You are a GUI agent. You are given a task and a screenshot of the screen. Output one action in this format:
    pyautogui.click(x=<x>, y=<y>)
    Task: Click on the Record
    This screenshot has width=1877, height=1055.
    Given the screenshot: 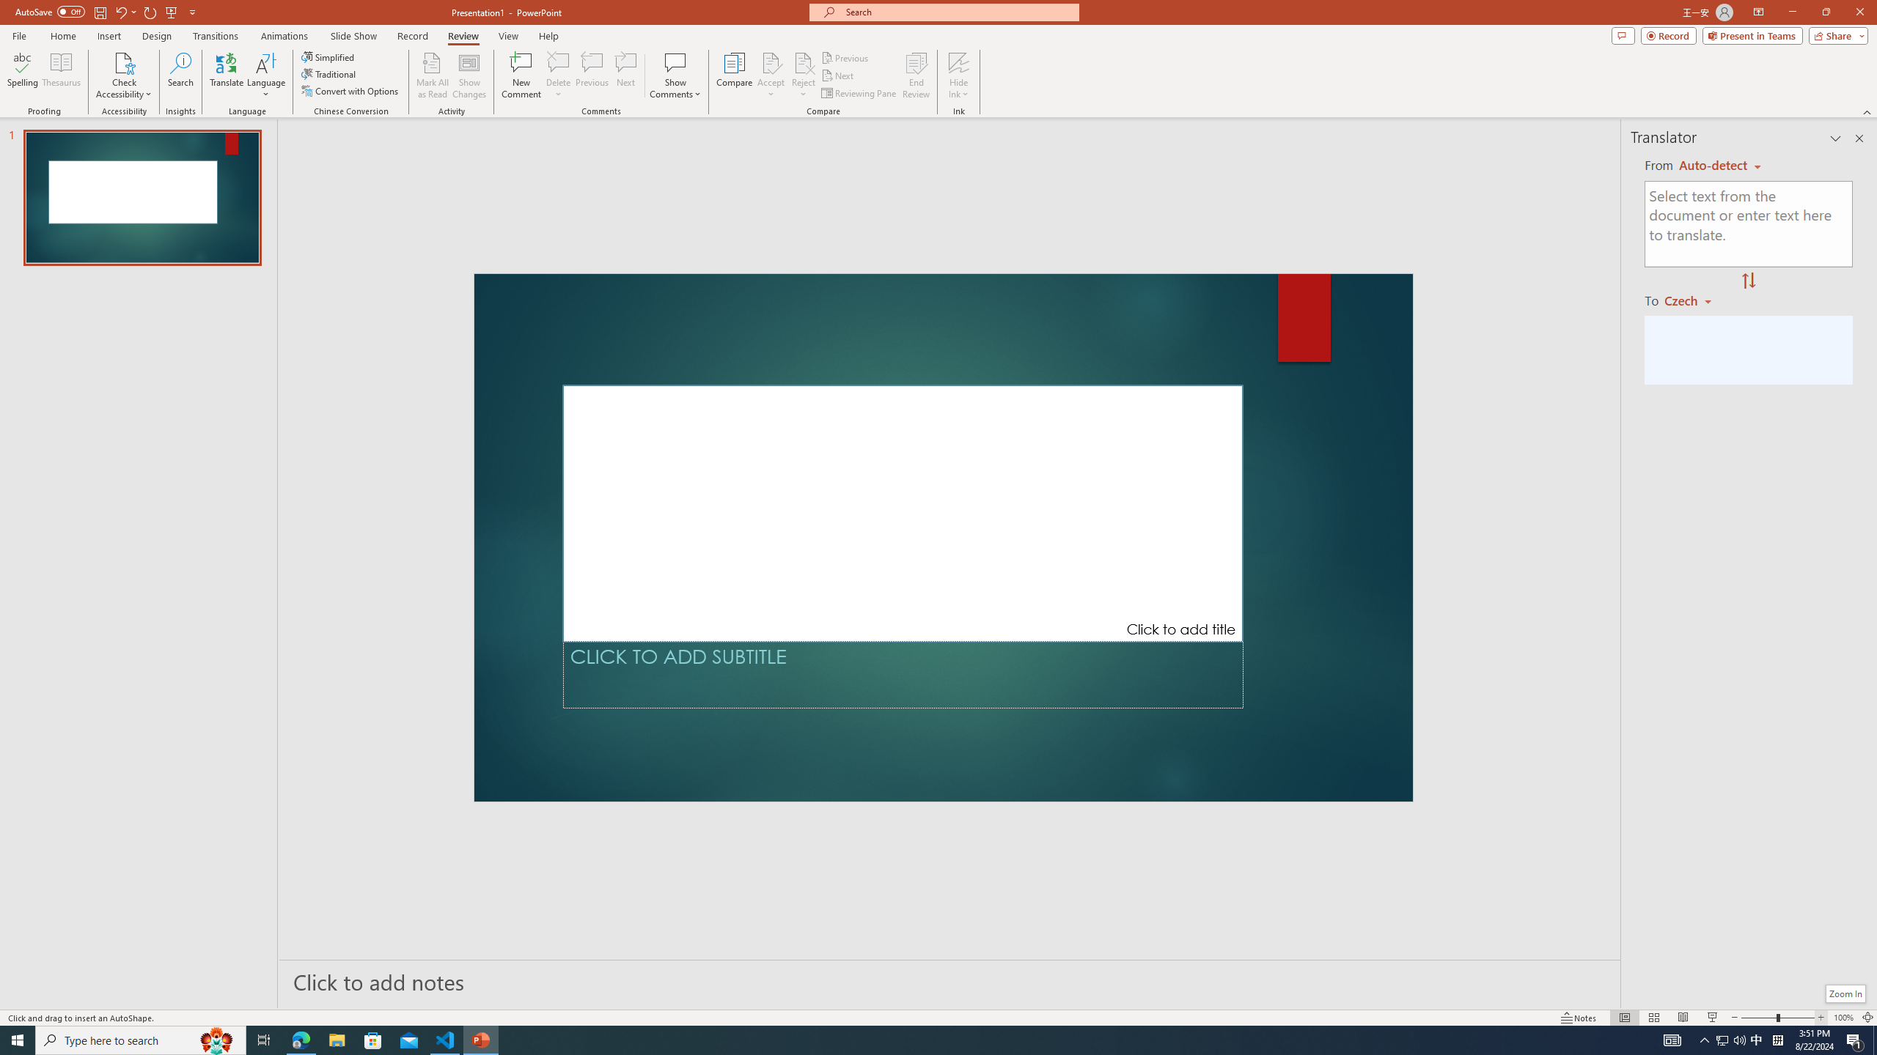 What is the action you would take?
    pyautogui.click(x=1669, y=35)
    